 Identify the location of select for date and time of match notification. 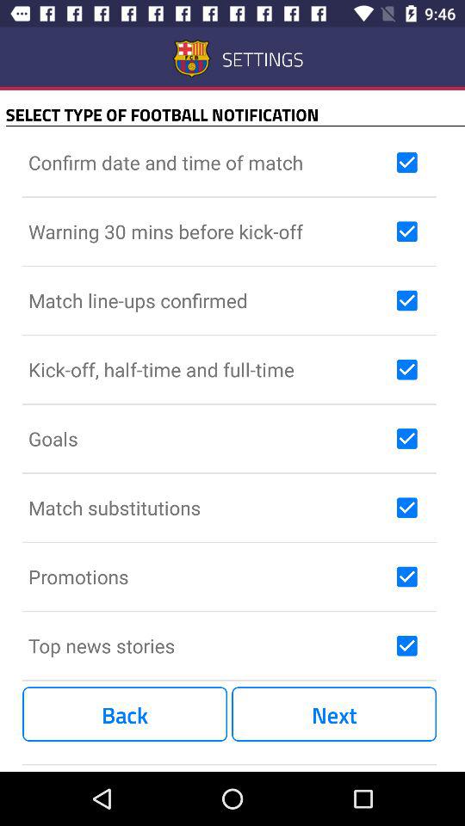
(406, 163).